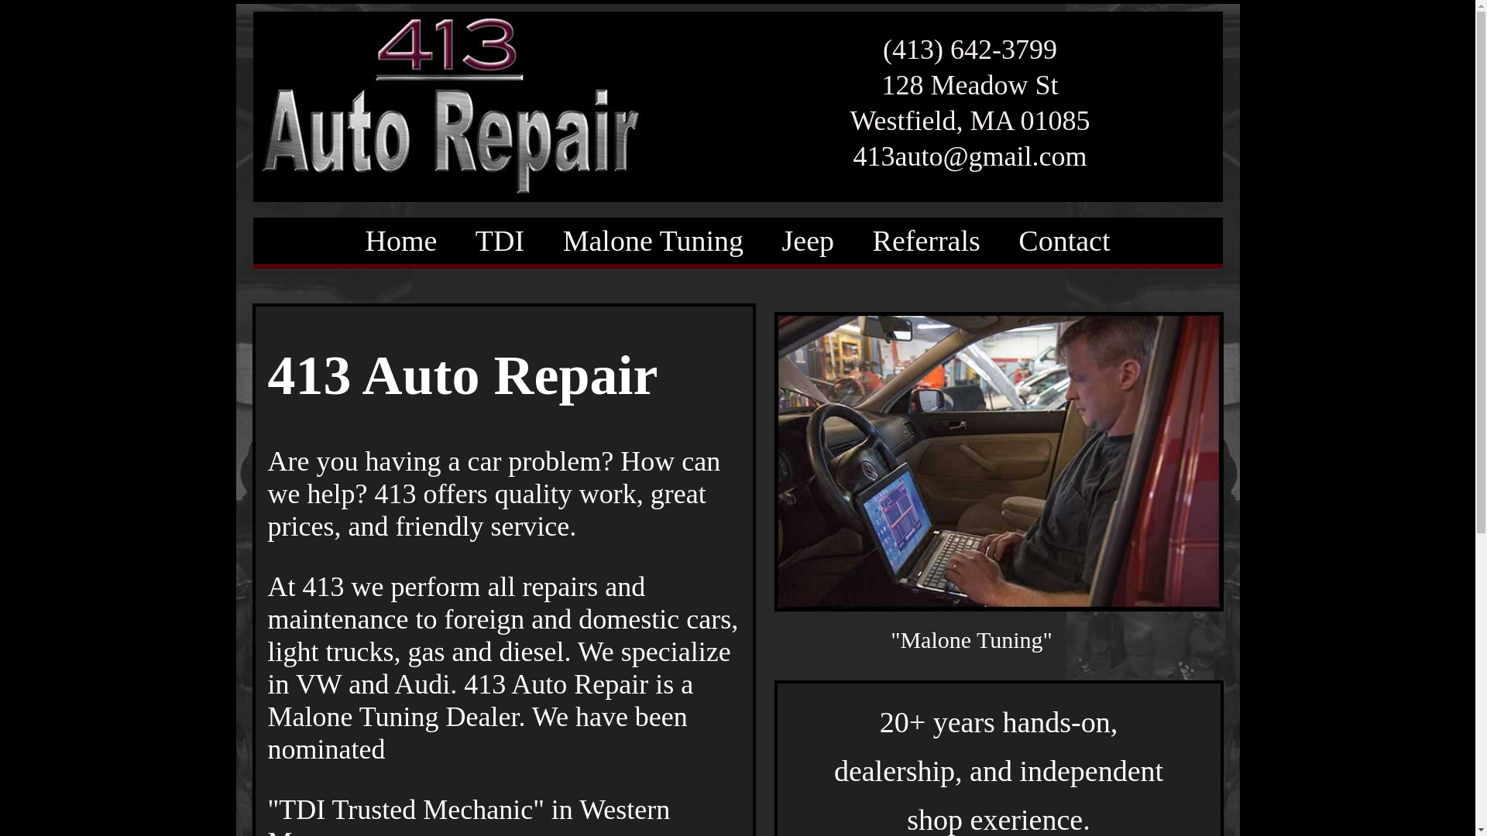 This screenshot has width=1487, height=836. What do you see at coordinates (1064, 241) in the screenshot?
I see `Contact` at bounding box center [1064, 241].